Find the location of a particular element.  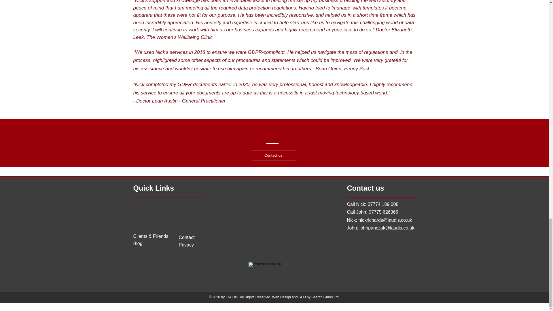

Blog is located at coordinates (138, 244).